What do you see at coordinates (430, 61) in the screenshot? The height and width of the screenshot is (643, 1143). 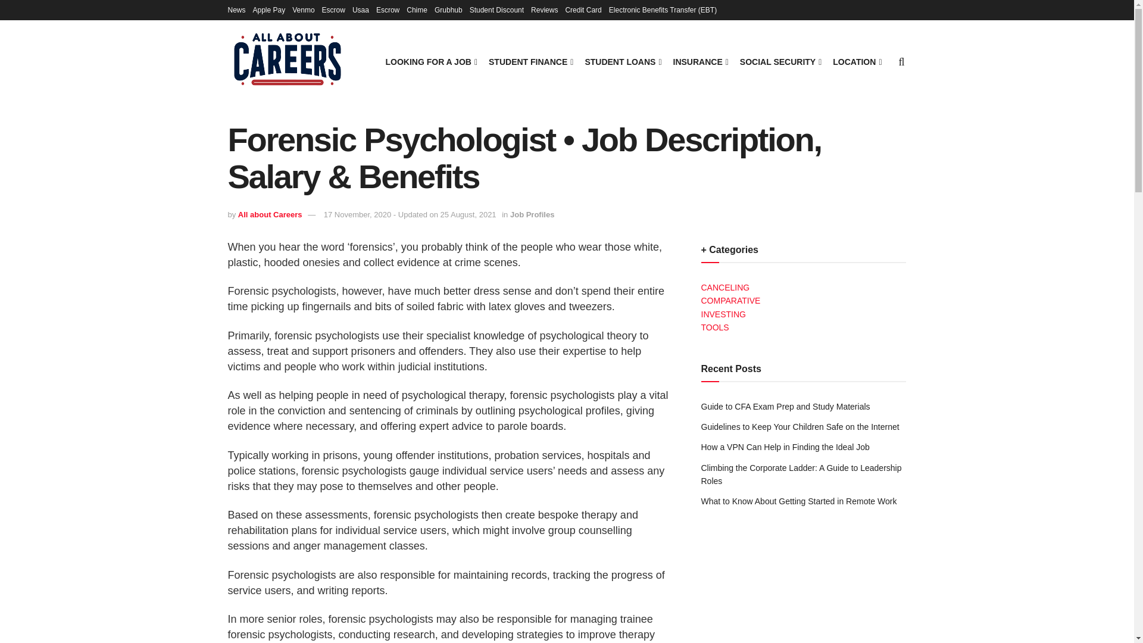 I see `LOOKING FOR A JOB` at bounding box center [430, 61].